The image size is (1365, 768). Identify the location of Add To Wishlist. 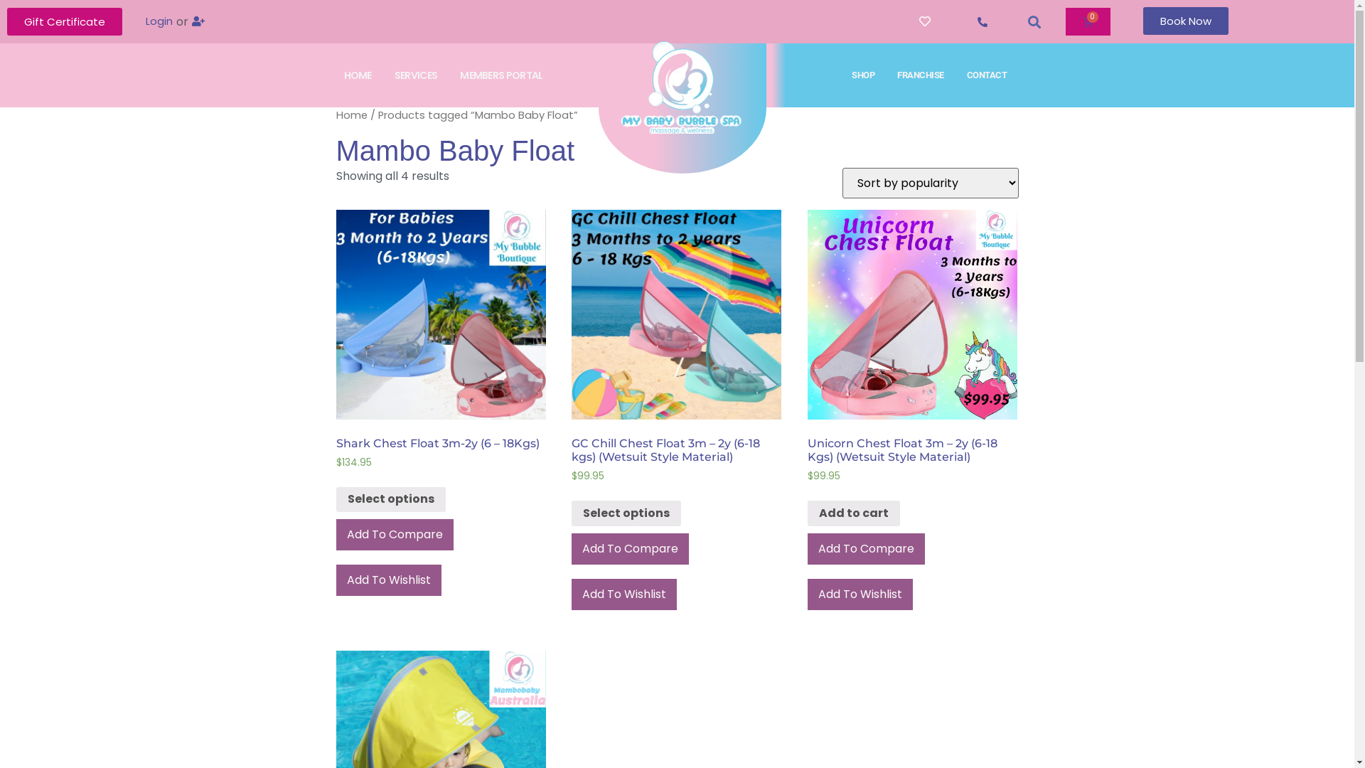
(624, 594).